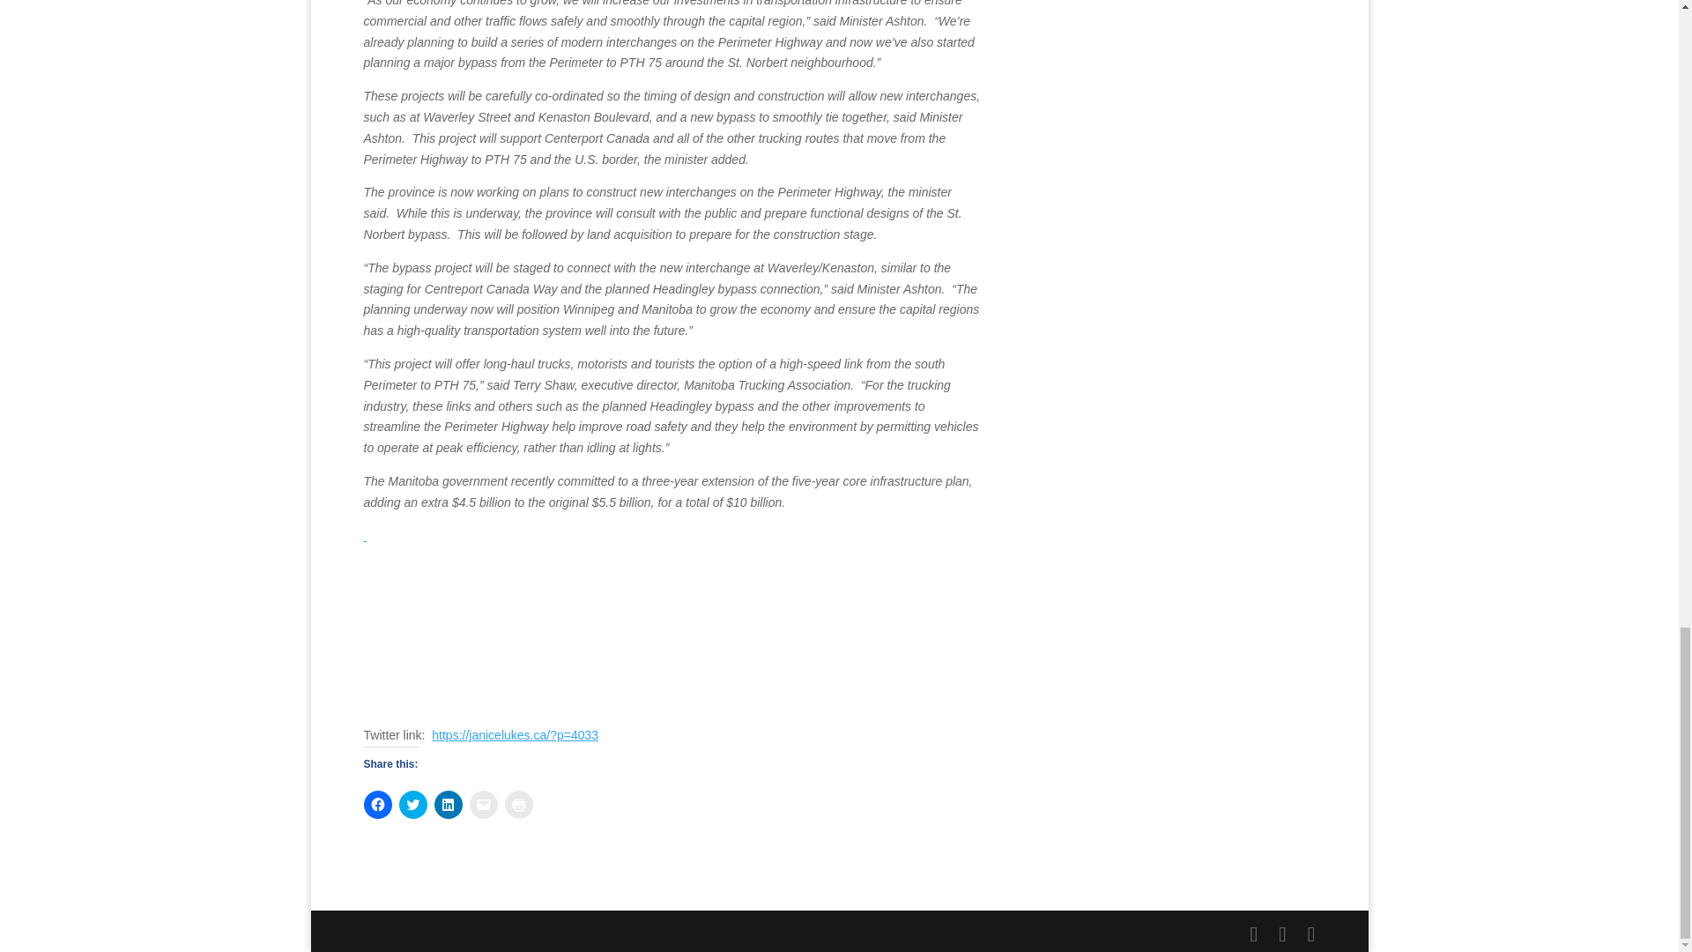  Describe the element at coordinates (518, 804) in the screenshot. I see `Click to print` at that location.